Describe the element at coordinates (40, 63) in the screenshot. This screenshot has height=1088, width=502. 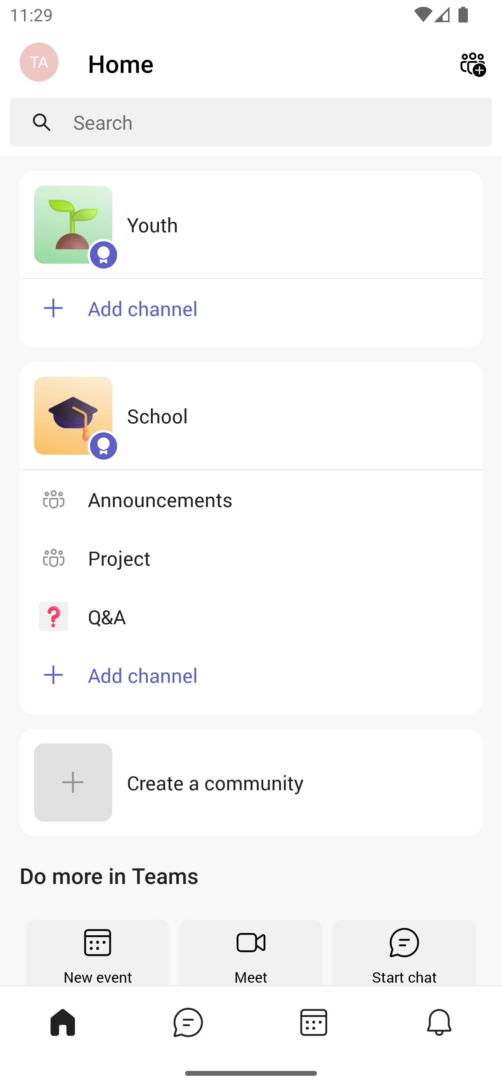
I see `Navigation` at that location.